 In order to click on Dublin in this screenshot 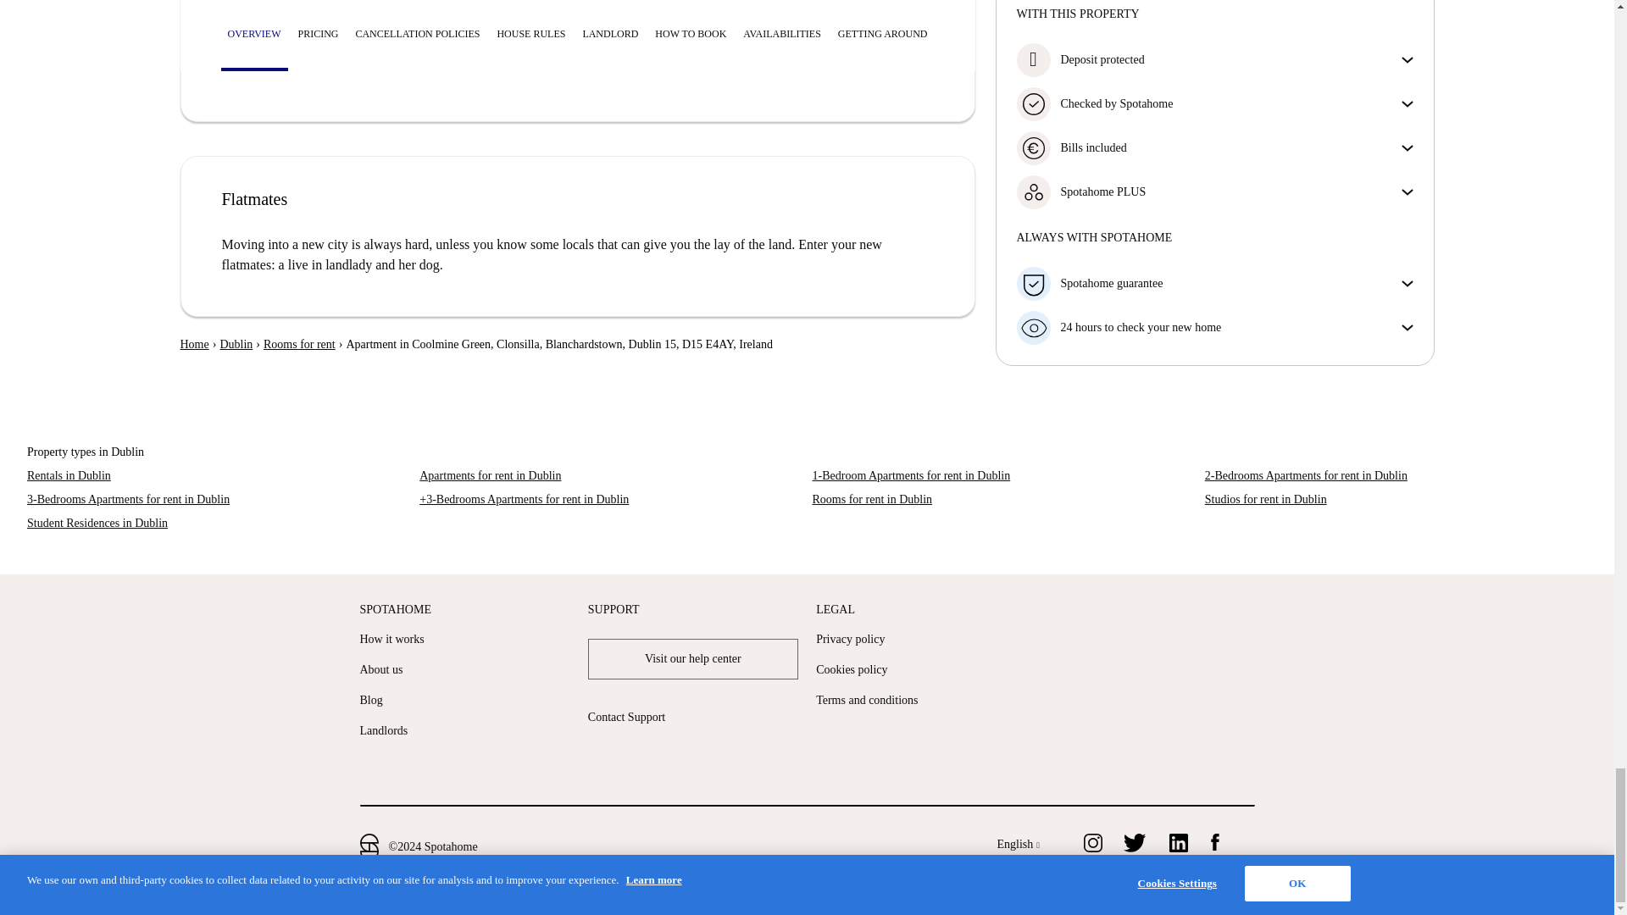, I will do `click(236, 344)`.